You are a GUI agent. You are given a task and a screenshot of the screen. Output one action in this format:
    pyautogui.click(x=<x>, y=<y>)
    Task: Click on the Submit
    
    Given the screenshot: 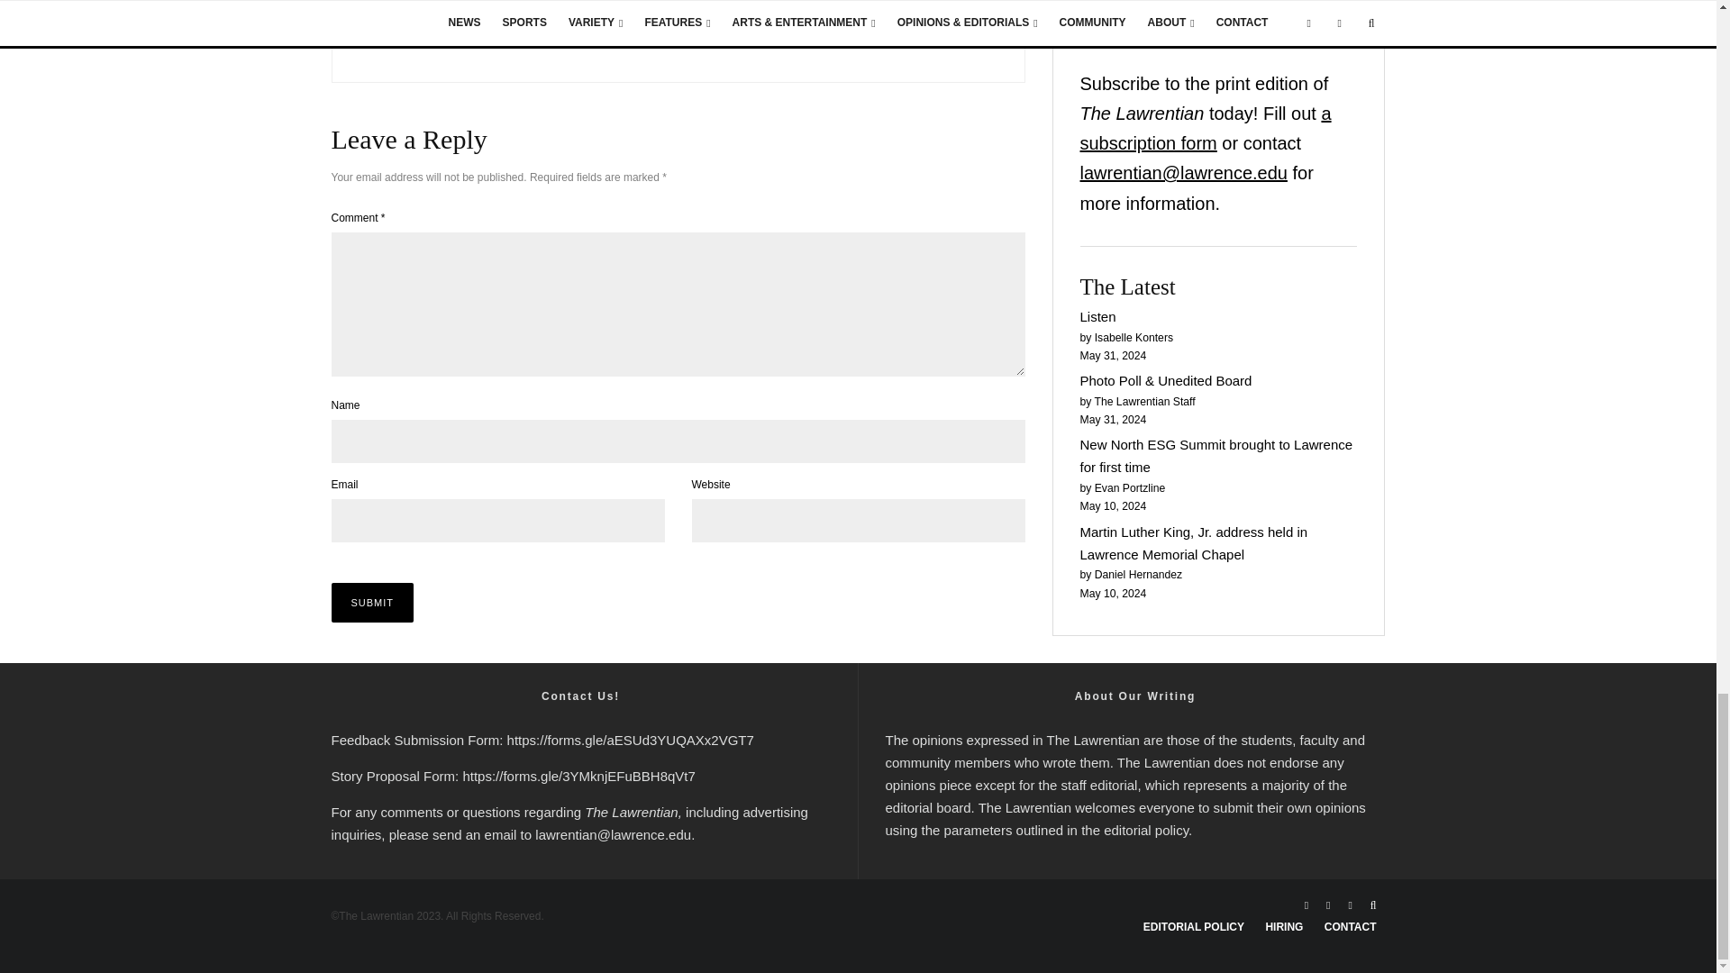 What is the action you would take?
    pyautogui.click(x=373, y=602)
    